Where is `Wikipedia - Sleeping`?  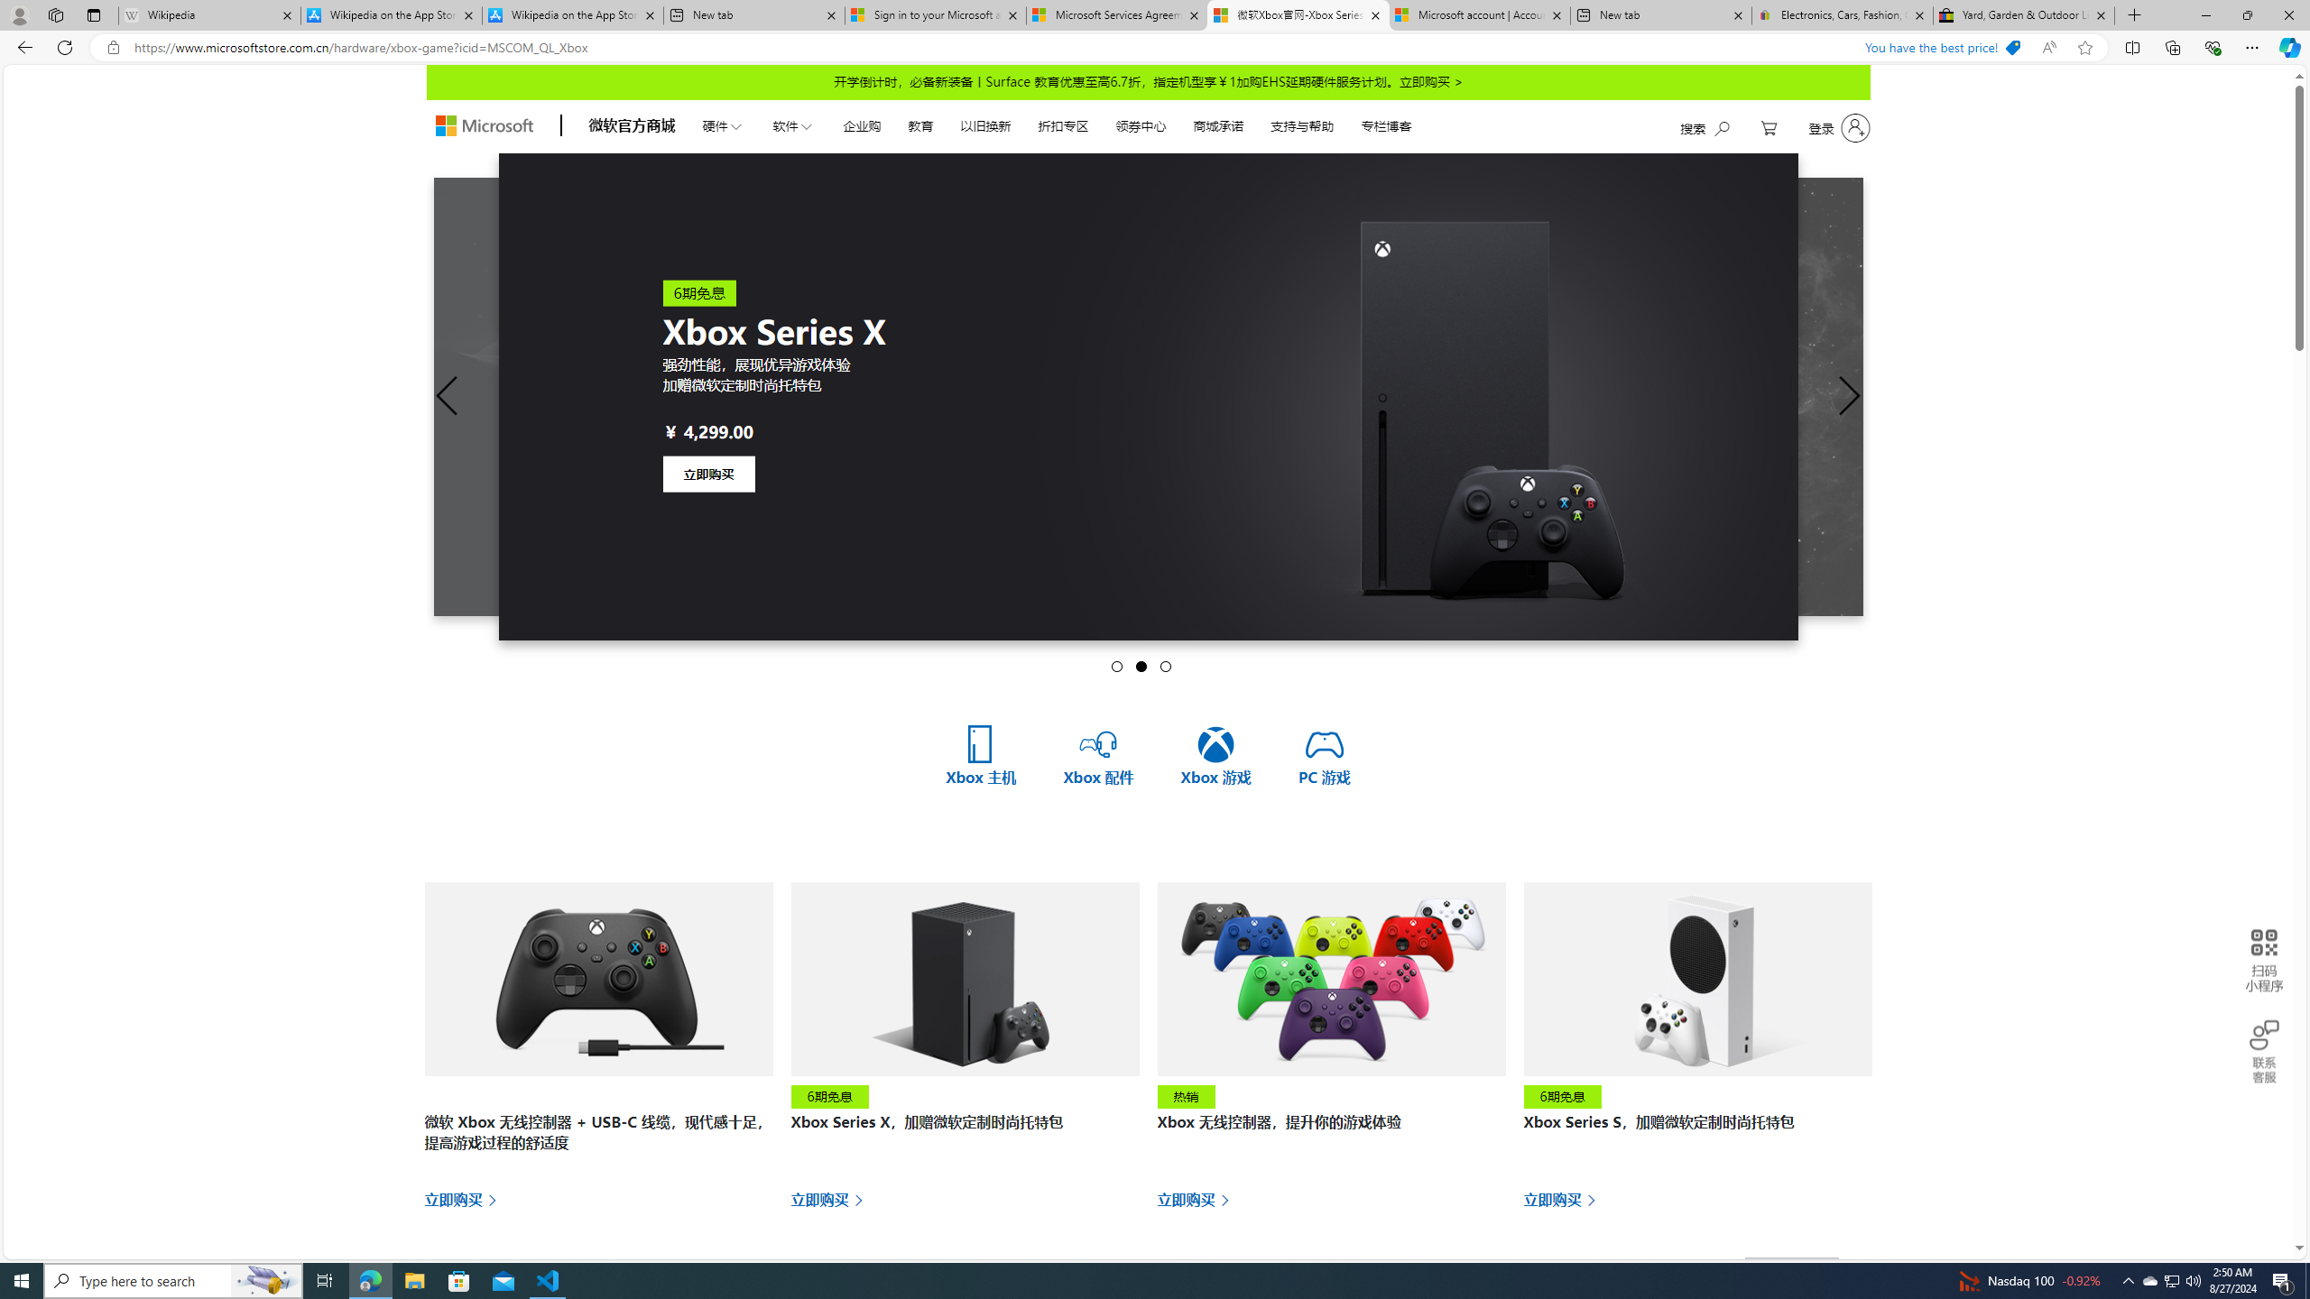 Wikipedia - Sleeping is located at coordinates (209, 15).